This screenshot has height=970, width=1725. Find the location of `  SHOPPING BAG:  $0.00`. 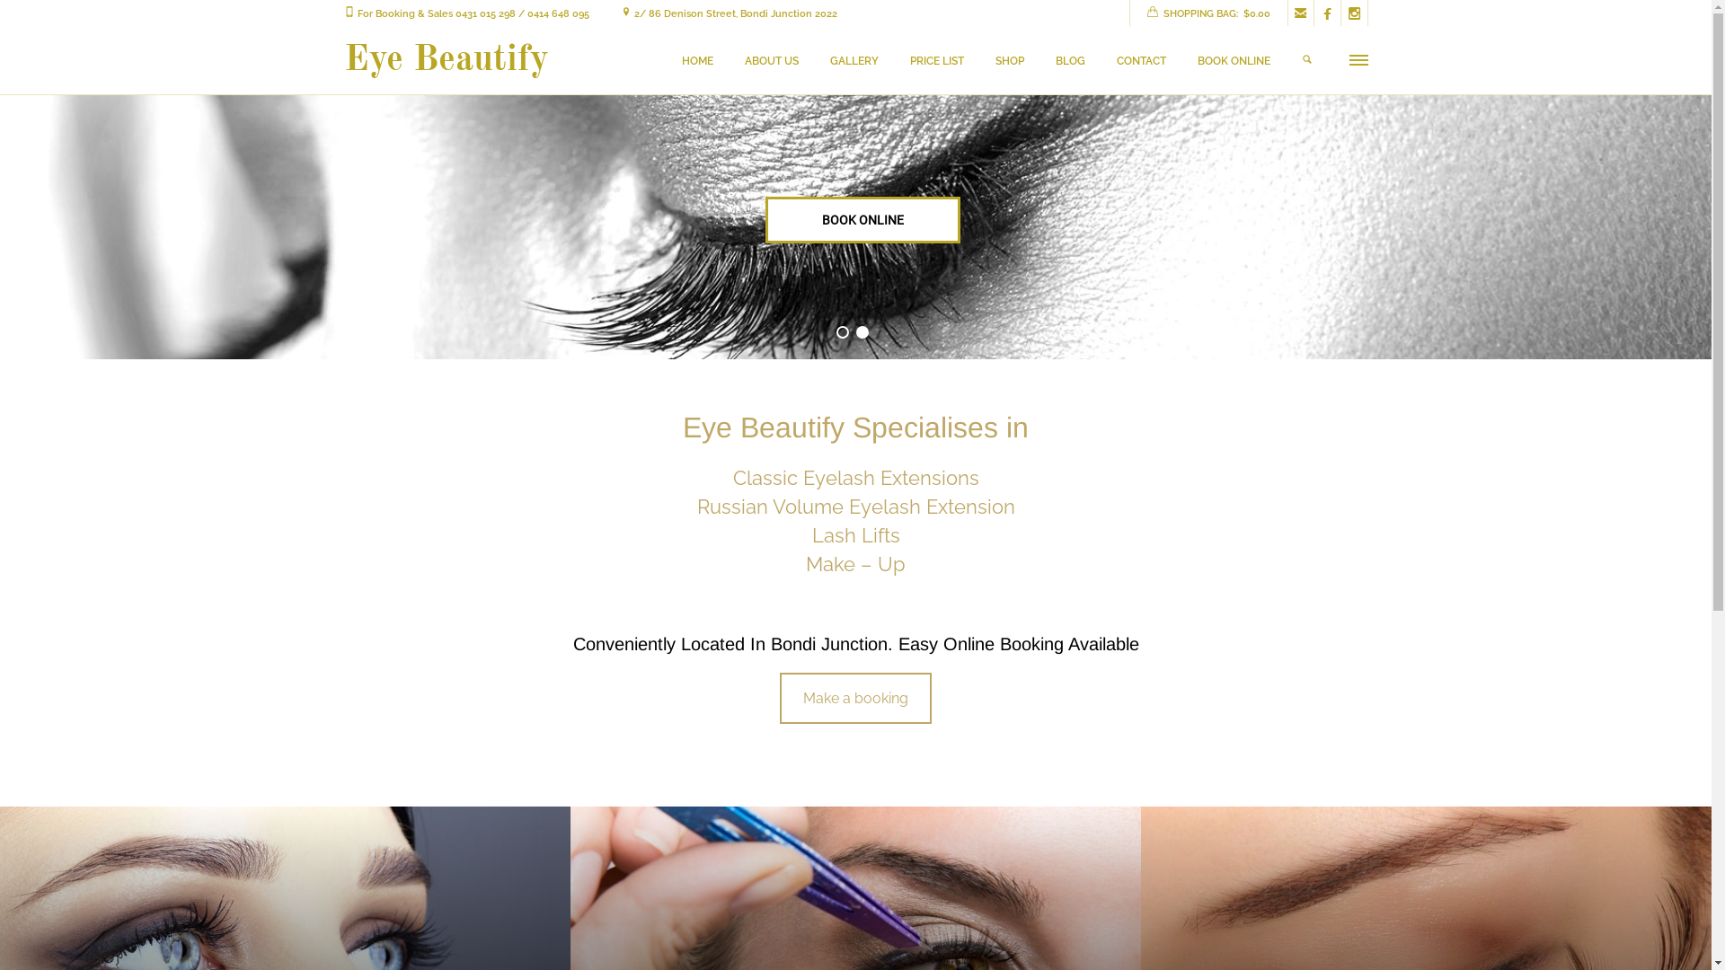

  SHOPPING BAG:  $0.00 is located at coordinates (1207, 14).